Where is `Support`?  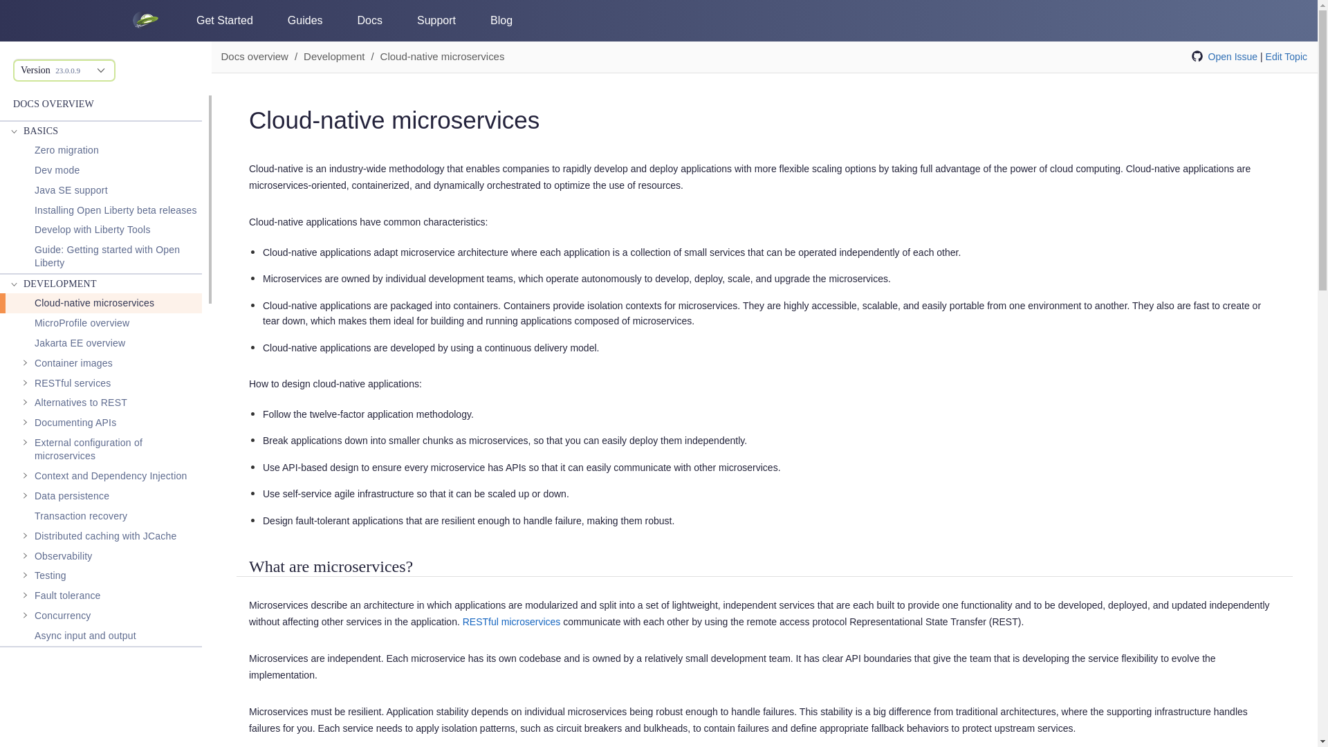
Support is located at coordinates (436, 20).